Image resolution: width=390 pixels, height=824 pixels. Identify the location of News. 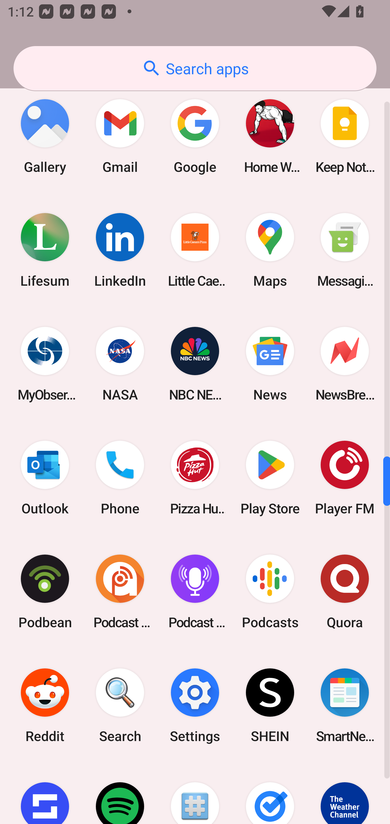
(270, 364).